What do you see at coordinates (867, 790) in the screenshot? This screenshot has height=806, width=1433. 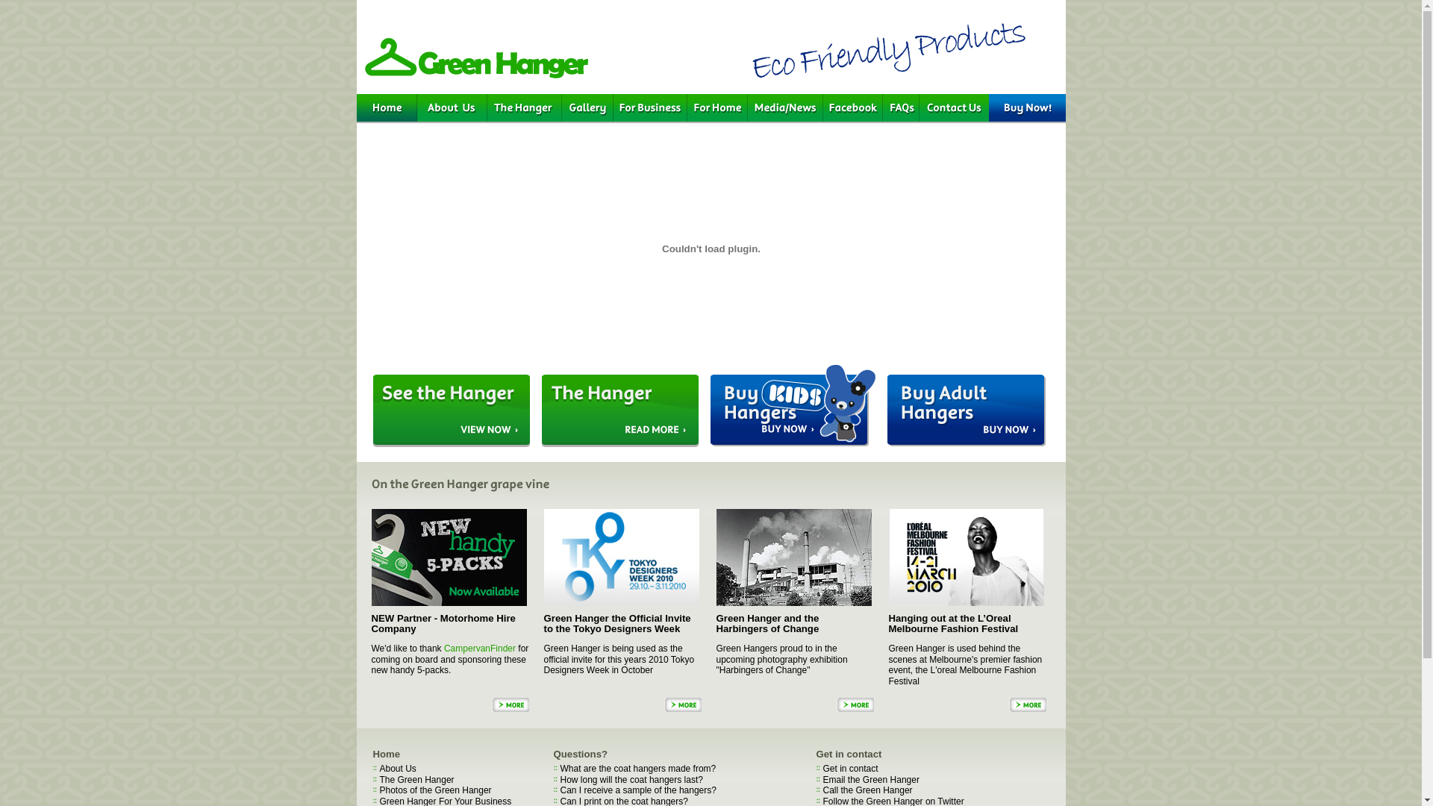 I see `Call the Green Hanger` at bounding box center [867, 790].